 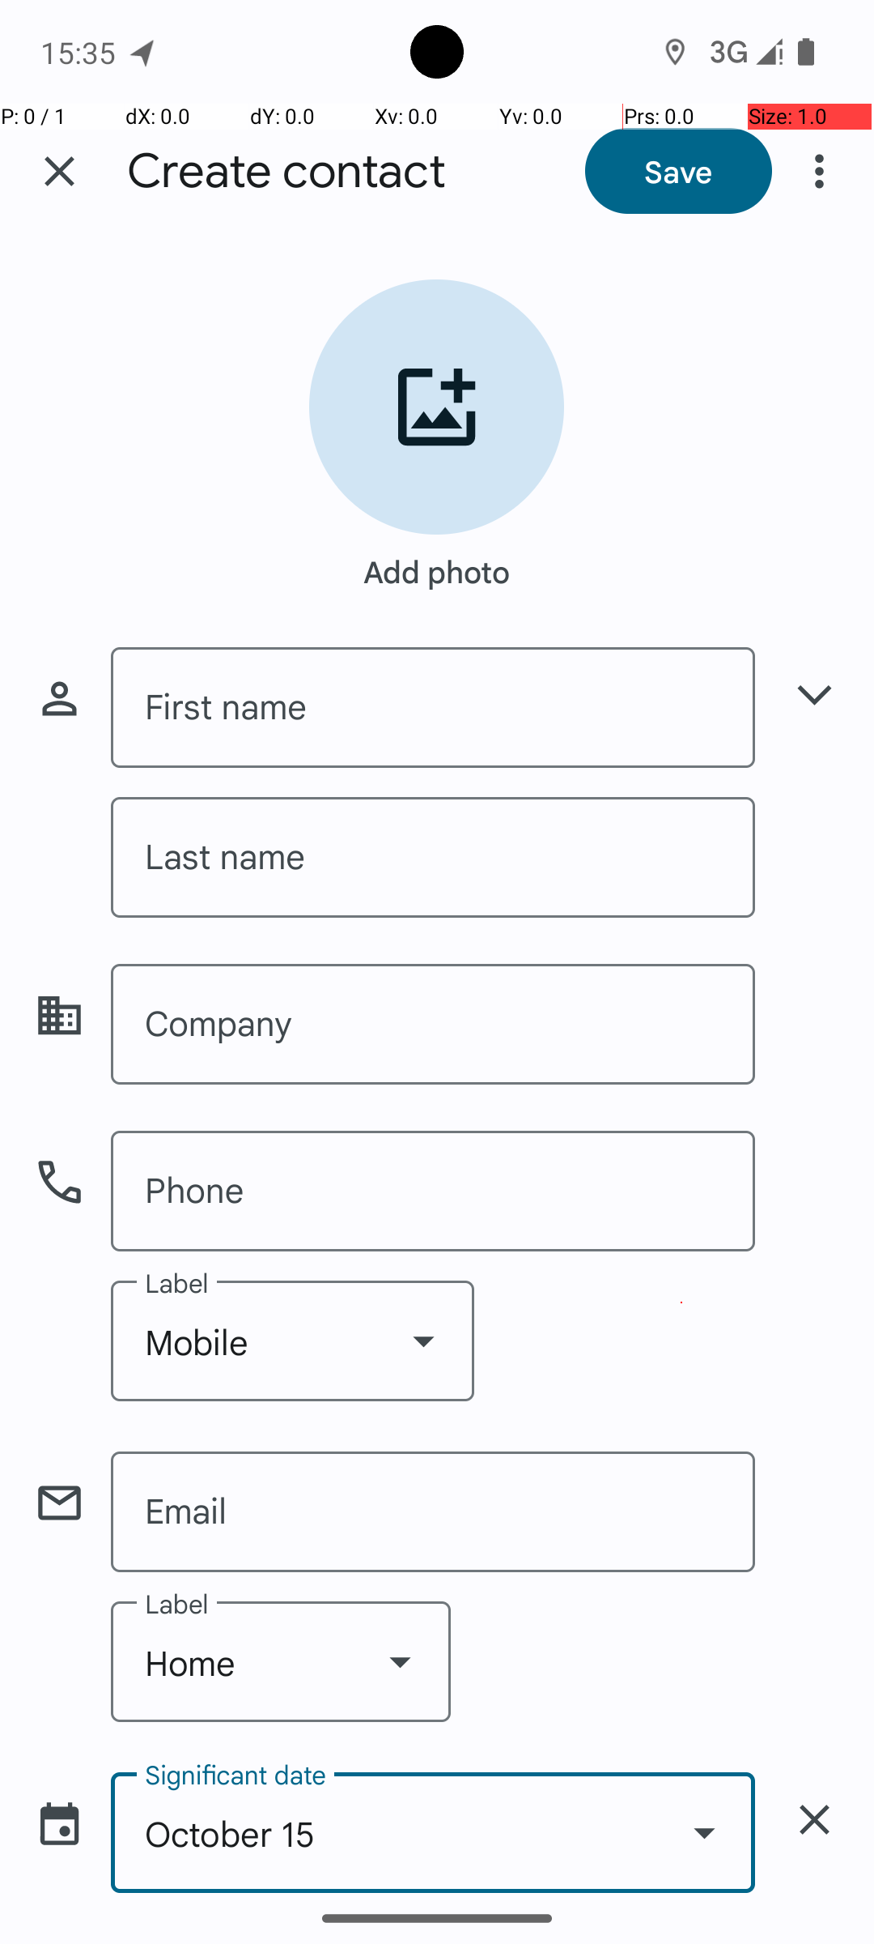 I want to click on Mobile, so click(x=293, y=1341).